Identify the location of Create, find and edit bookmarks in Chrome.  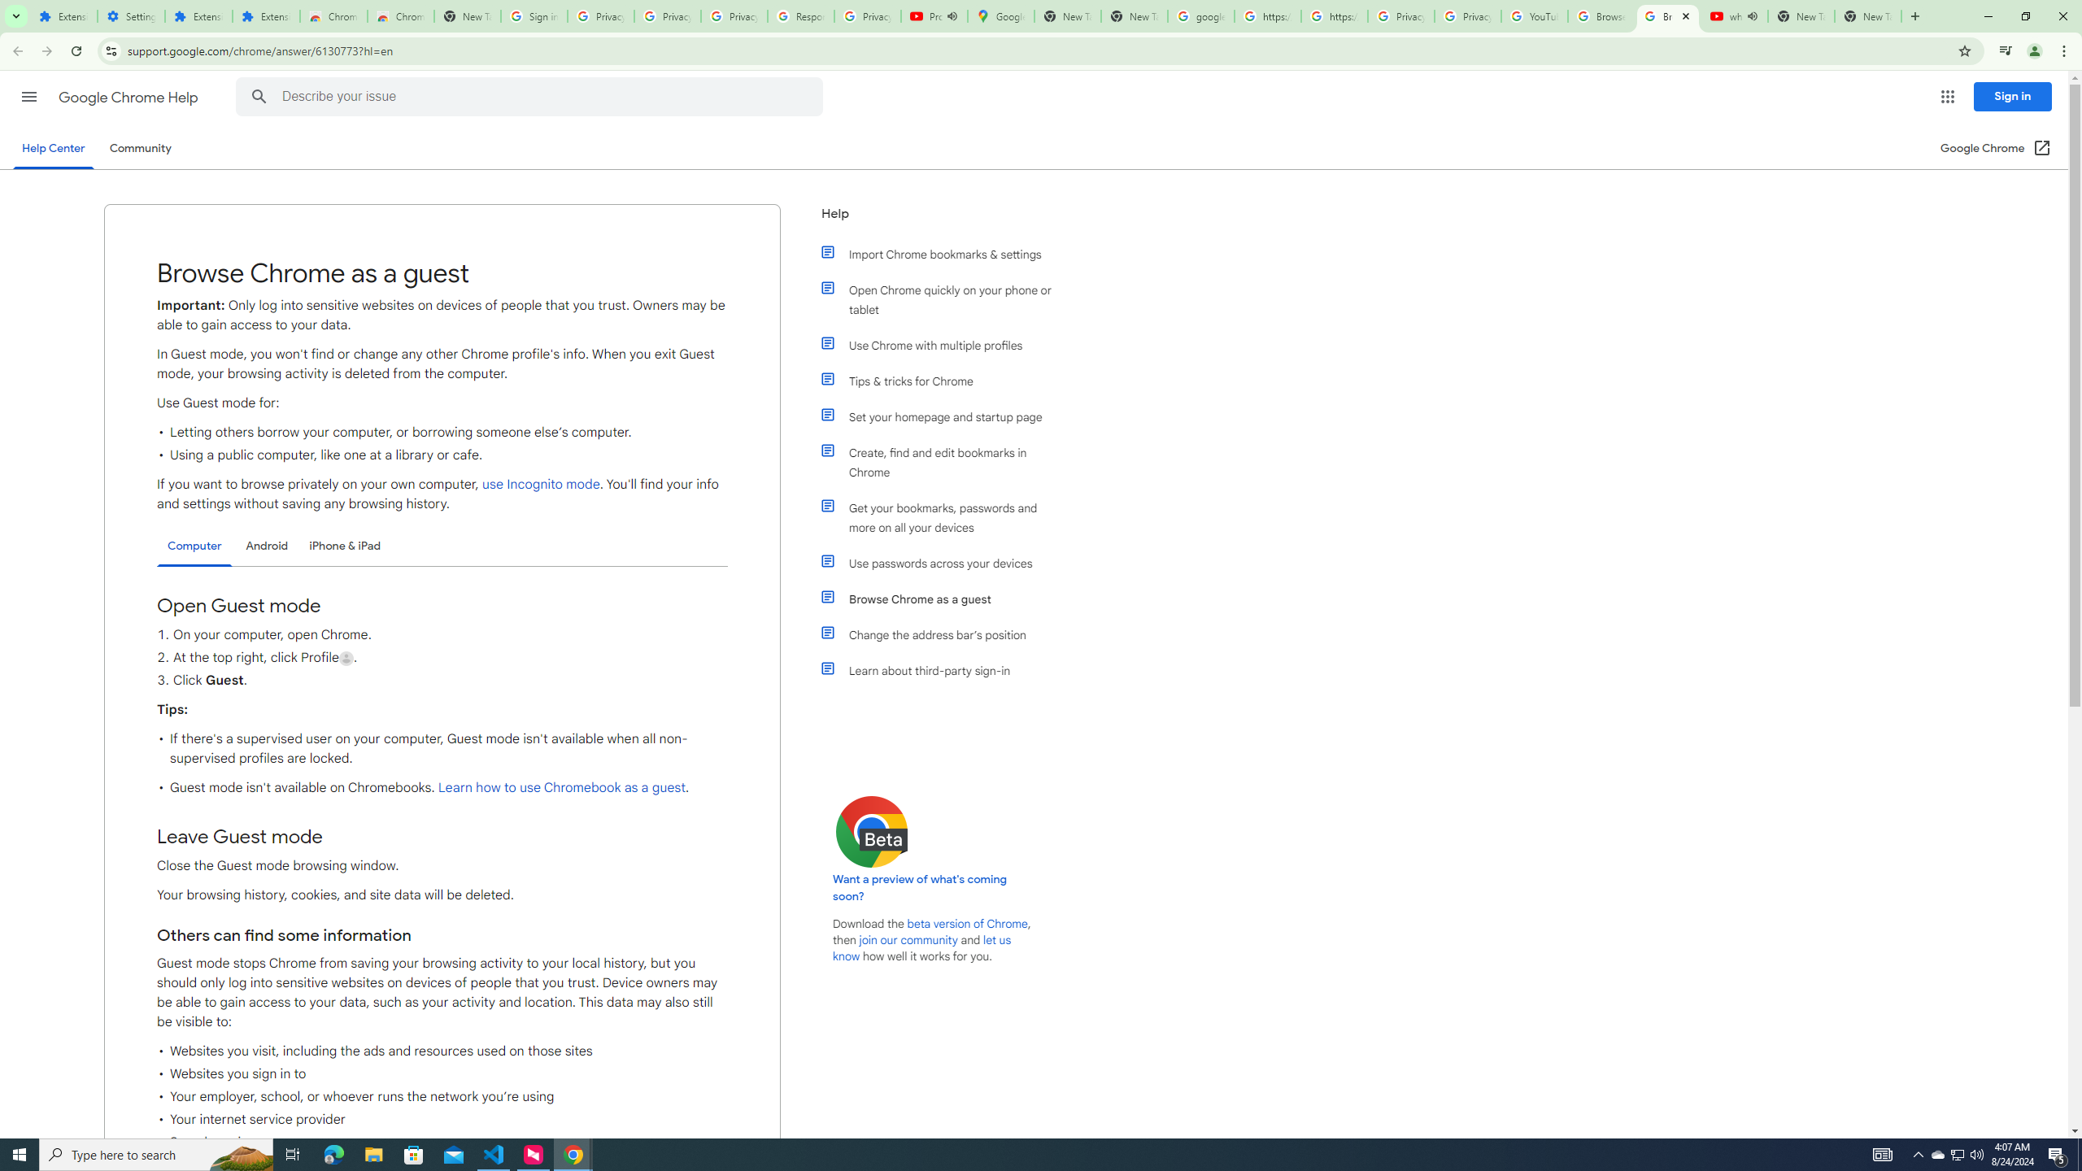
(946, 463).